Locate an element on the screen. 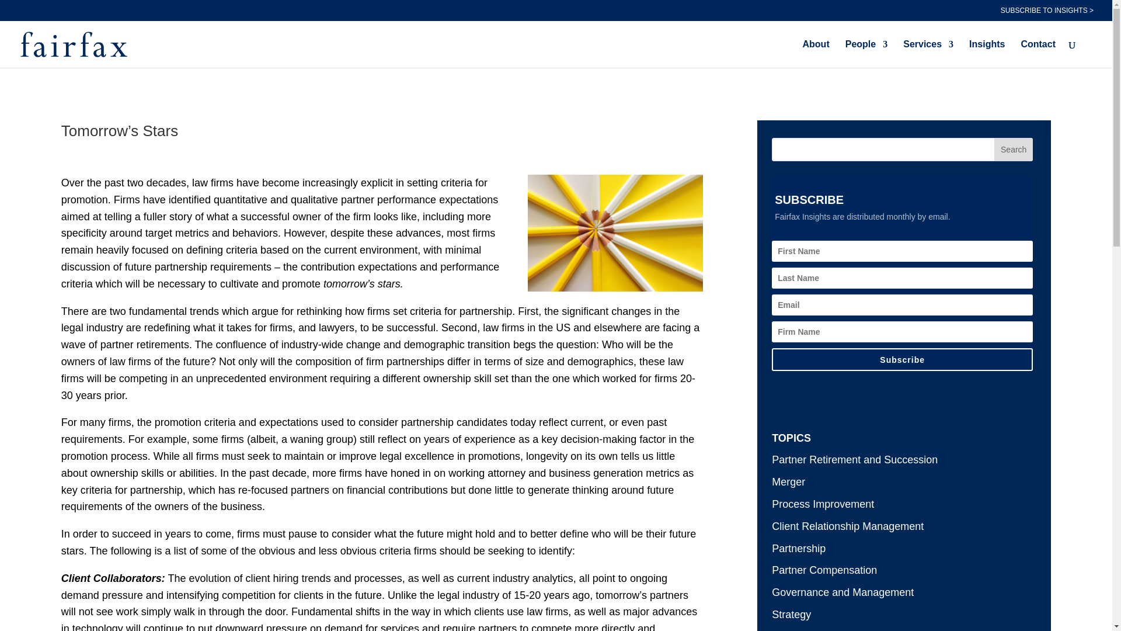 This screenshot has height=631, width=1121. Insights is located at coordinates (987, 54).